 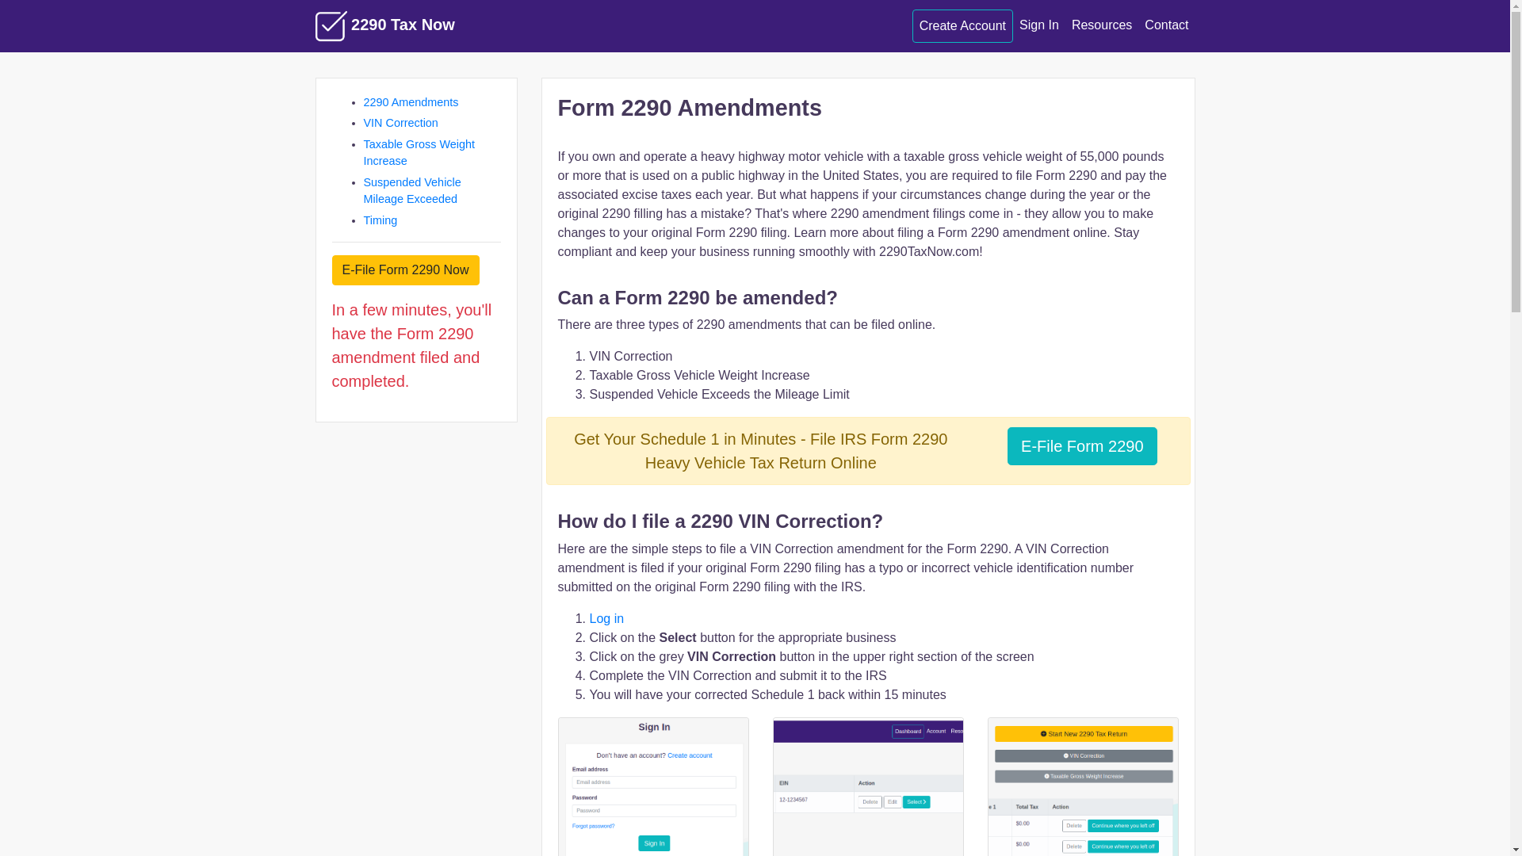 What do you see at coordinates (400, 123) in the screenshot?
I see `VIN Correction` at bounding box center [400, 123].